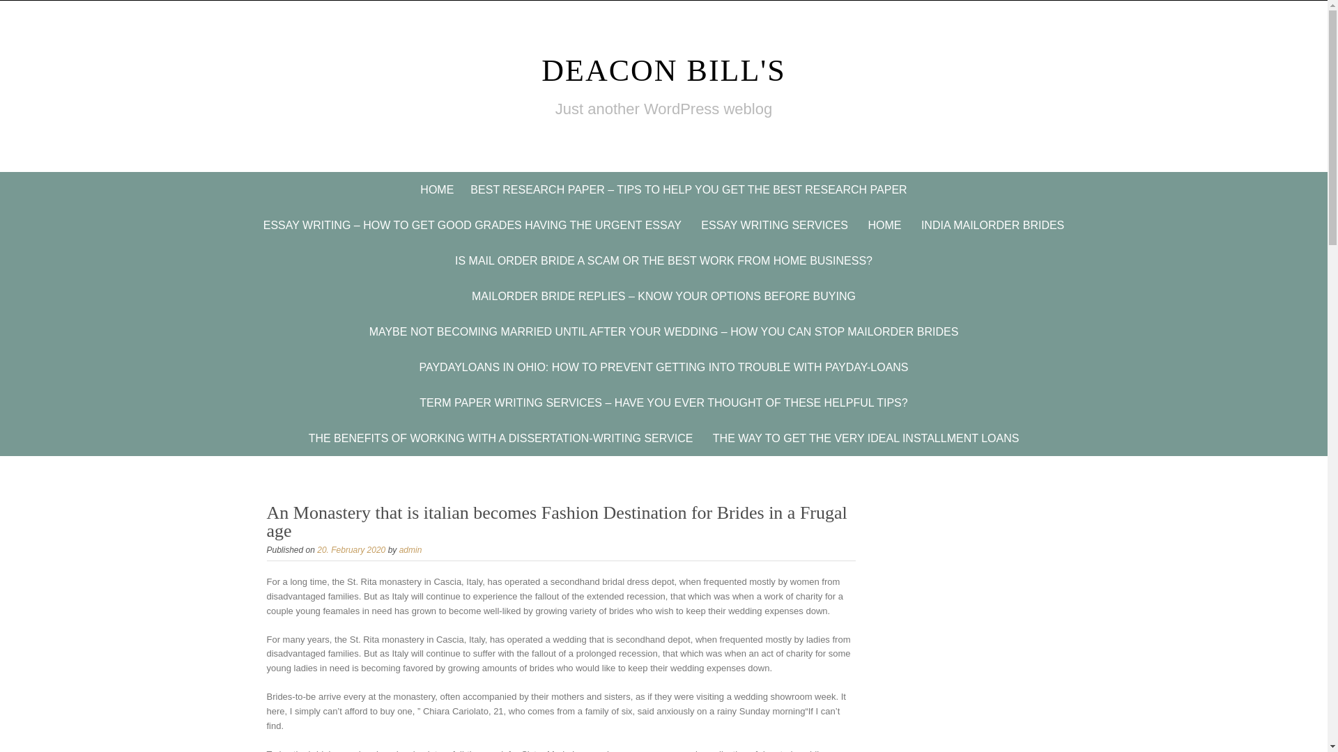 This screenshot has width=1338, height=752. I want to click on DEACON BILL'S, so click(663, 70).